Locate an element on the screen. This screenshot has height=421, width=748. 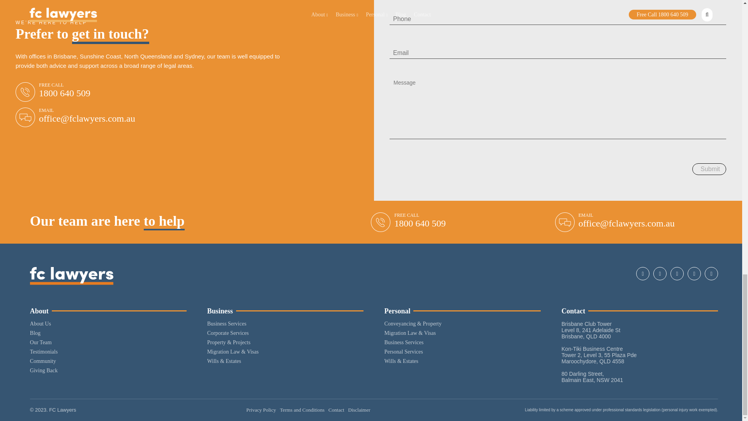
1800 640 509 is located at coordinates (65, 93).